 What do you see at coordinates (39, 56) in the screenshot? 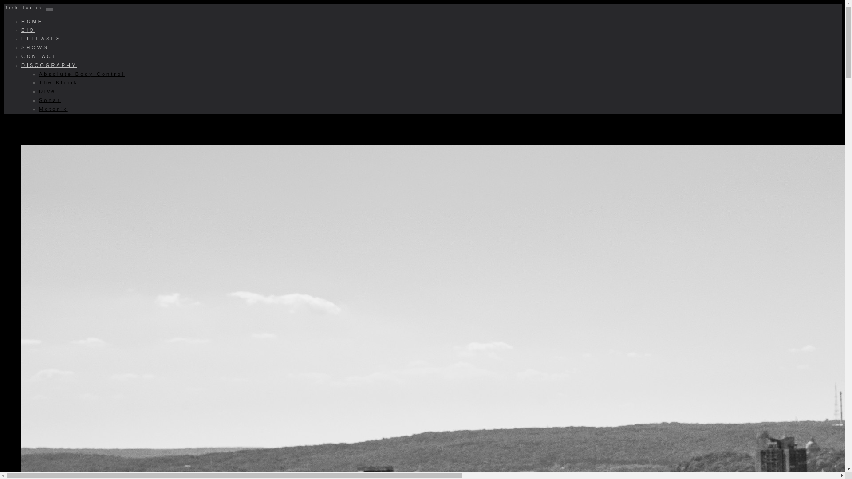
I see `CONTACT` at bounding box center [39, 56].